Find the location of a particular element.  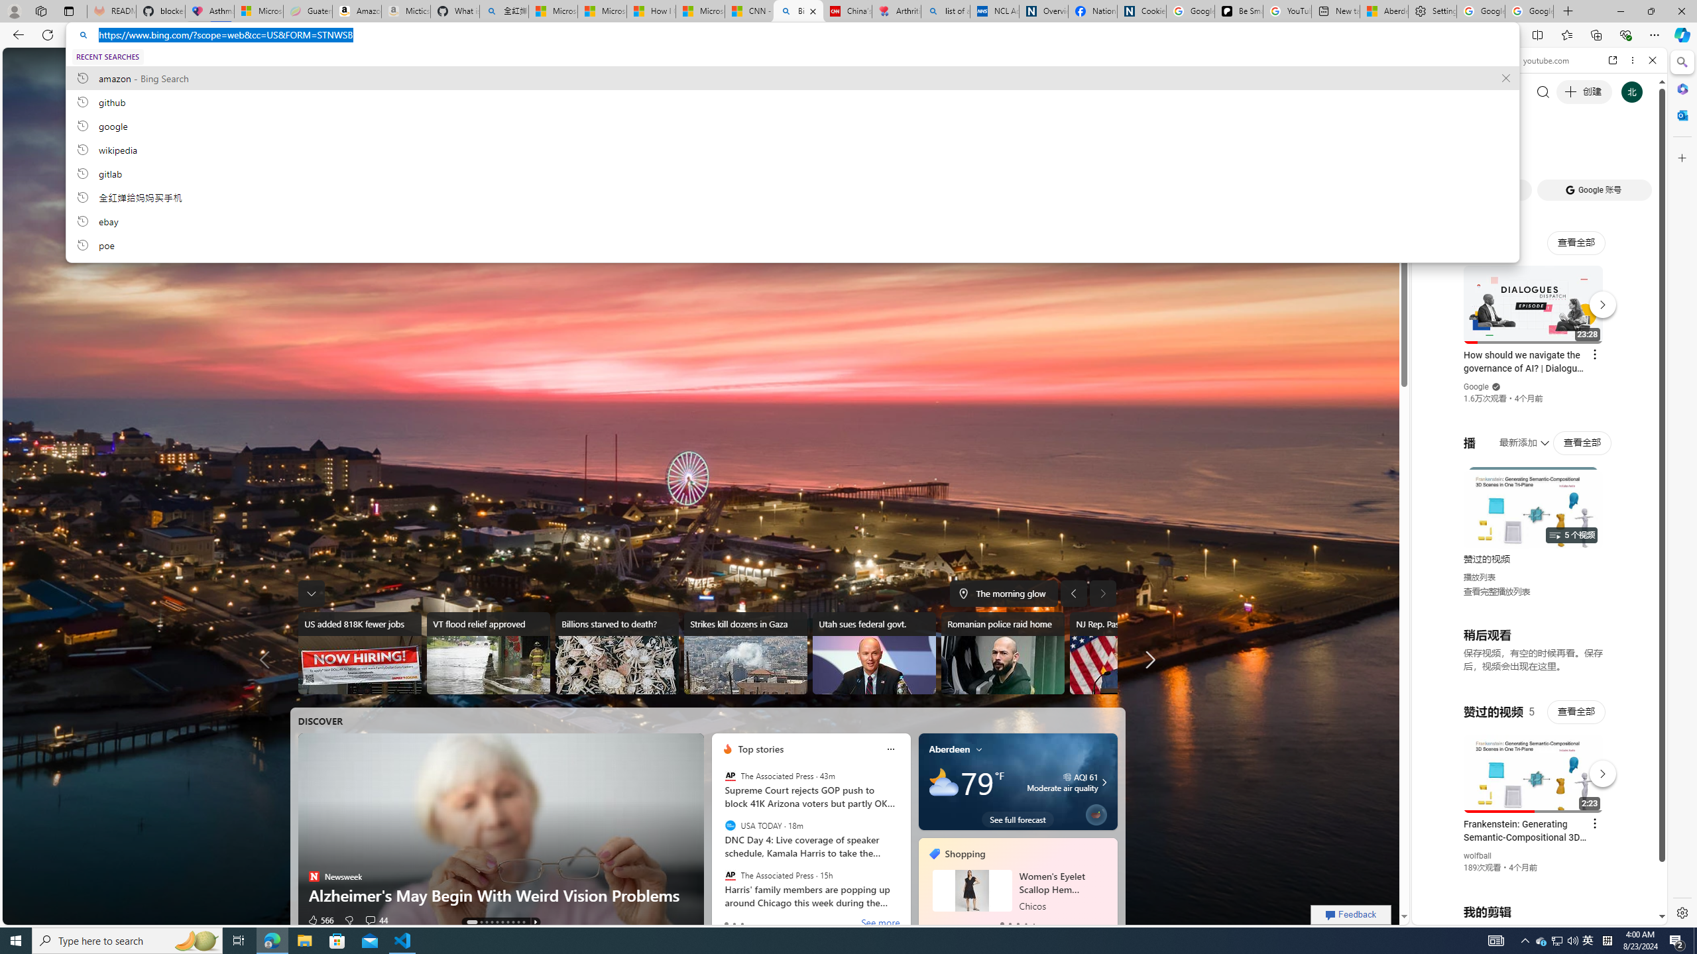

#you is located at coordinates (1534, 767).